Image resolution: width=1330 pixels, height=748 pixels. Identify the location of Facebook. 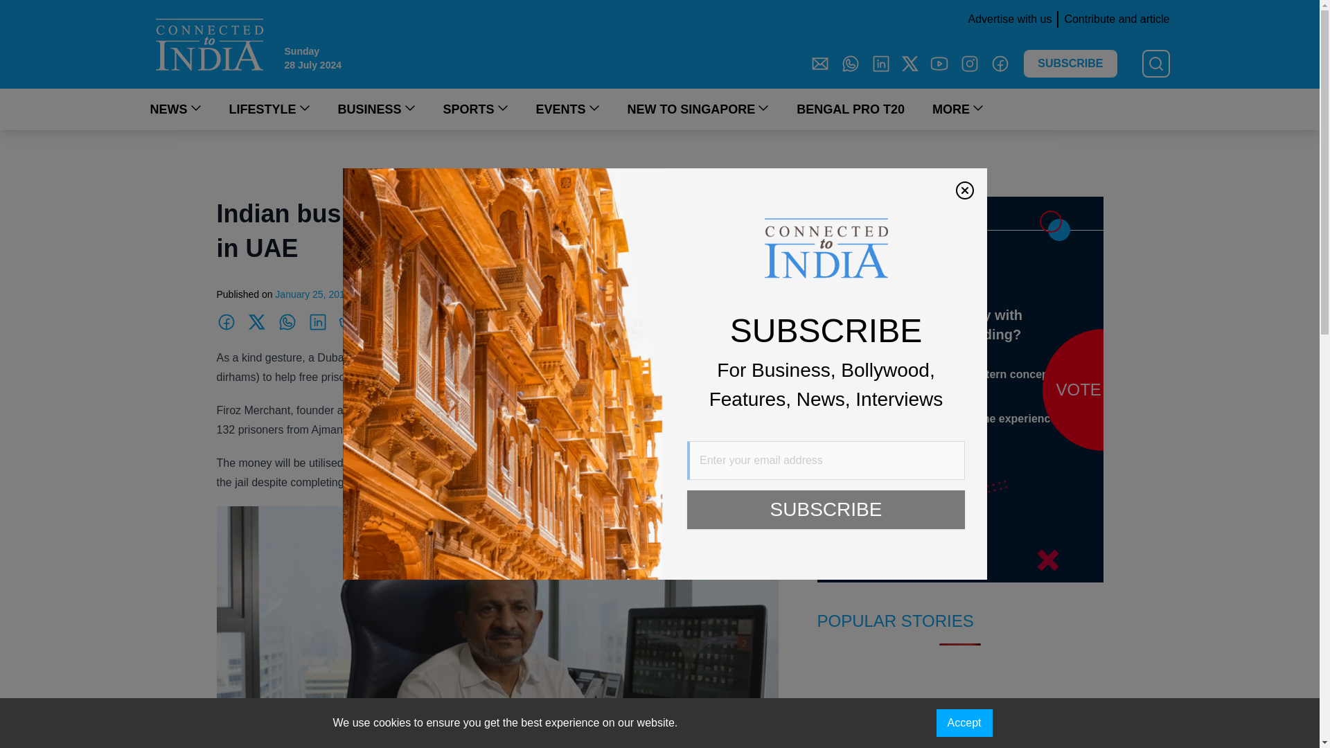
(1000, 63).